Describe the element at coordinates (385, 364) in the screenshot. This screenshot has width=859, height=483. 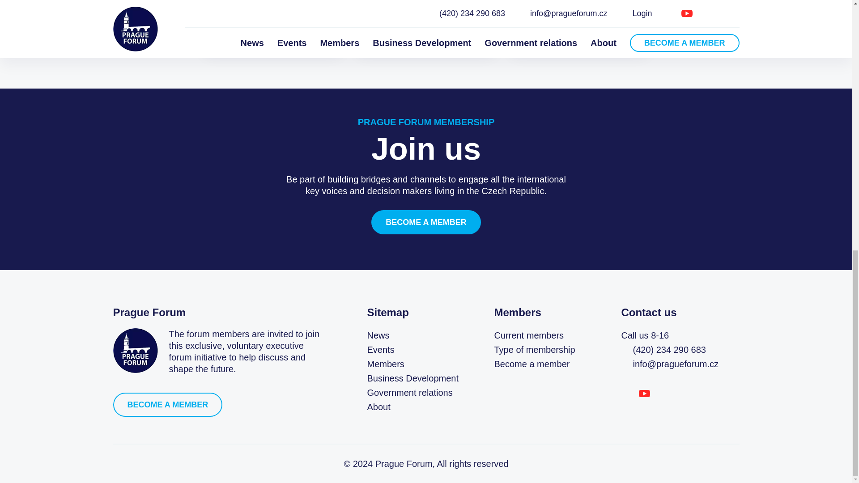
I see `Members` at that location.